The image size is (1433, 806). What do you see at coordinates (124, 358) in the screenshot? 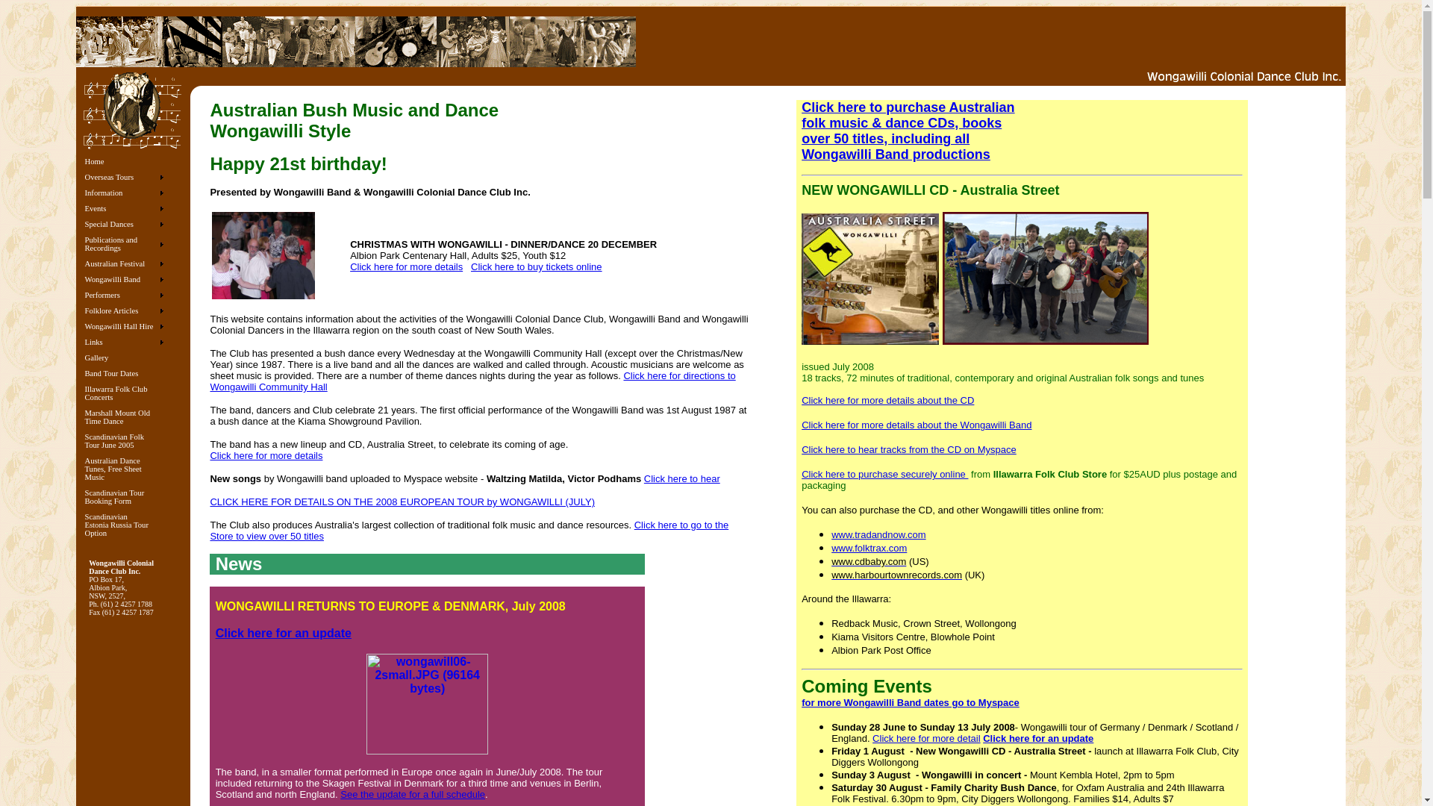
I see `Gallery` at bounding box center [124, 358].